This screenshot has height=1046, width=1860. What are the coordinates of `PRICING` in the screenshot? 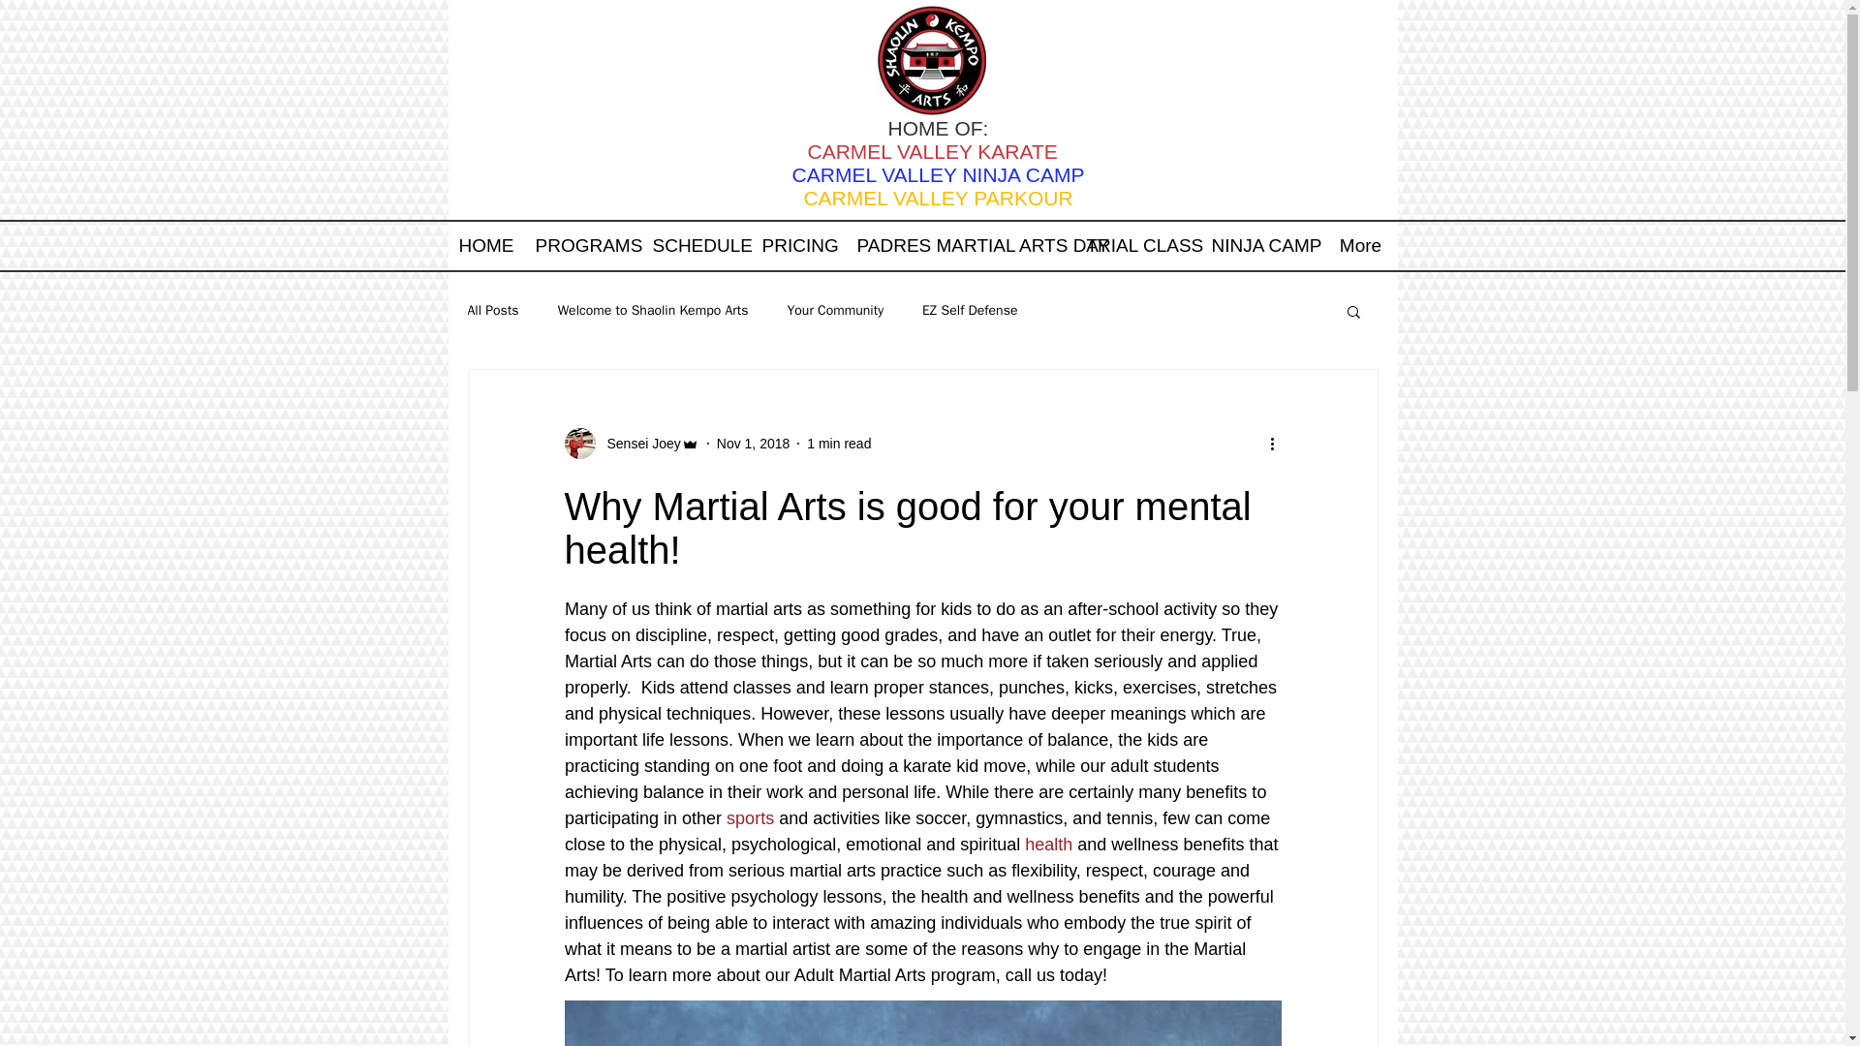 It's located at (798, 246).